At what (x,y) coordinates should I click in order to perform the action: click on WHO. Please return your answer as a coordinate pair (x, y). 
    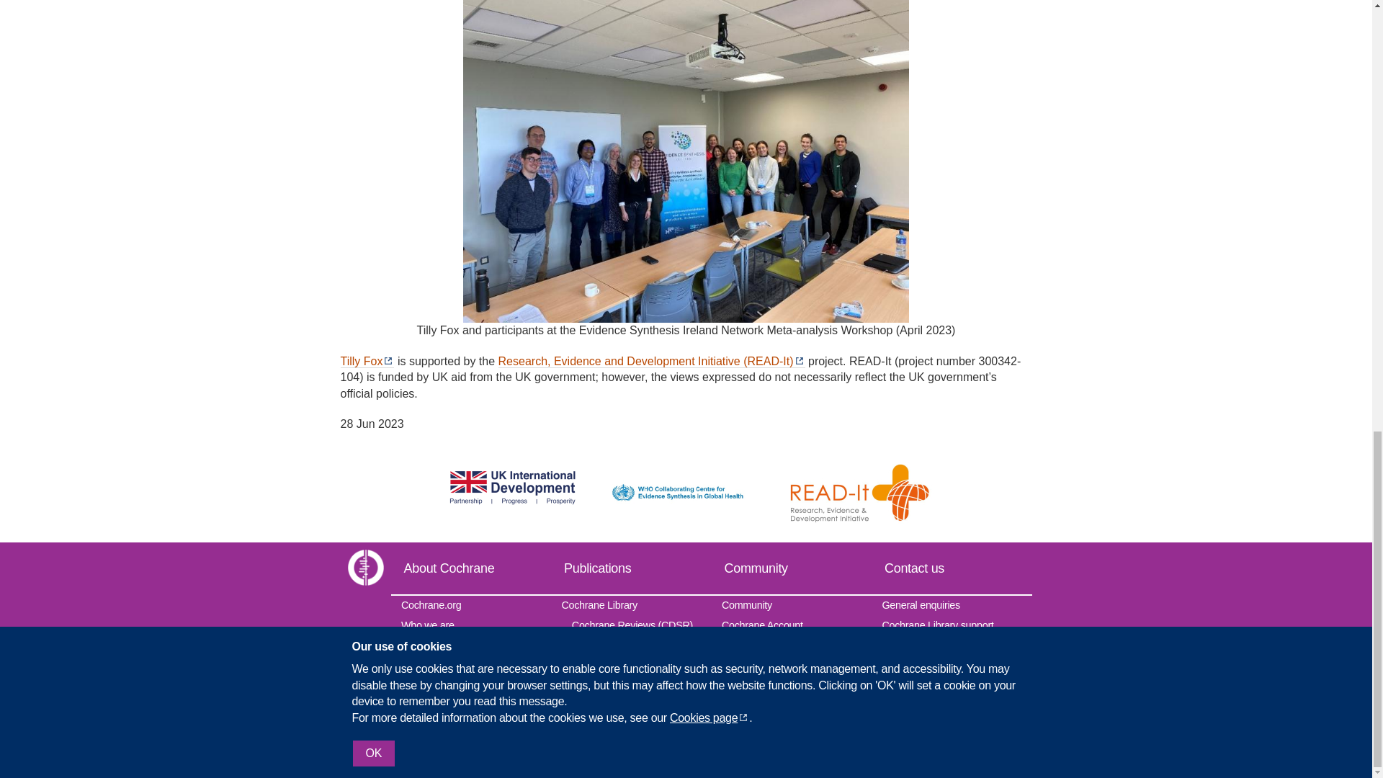
    Looking at the image, I should click on (686, 483).